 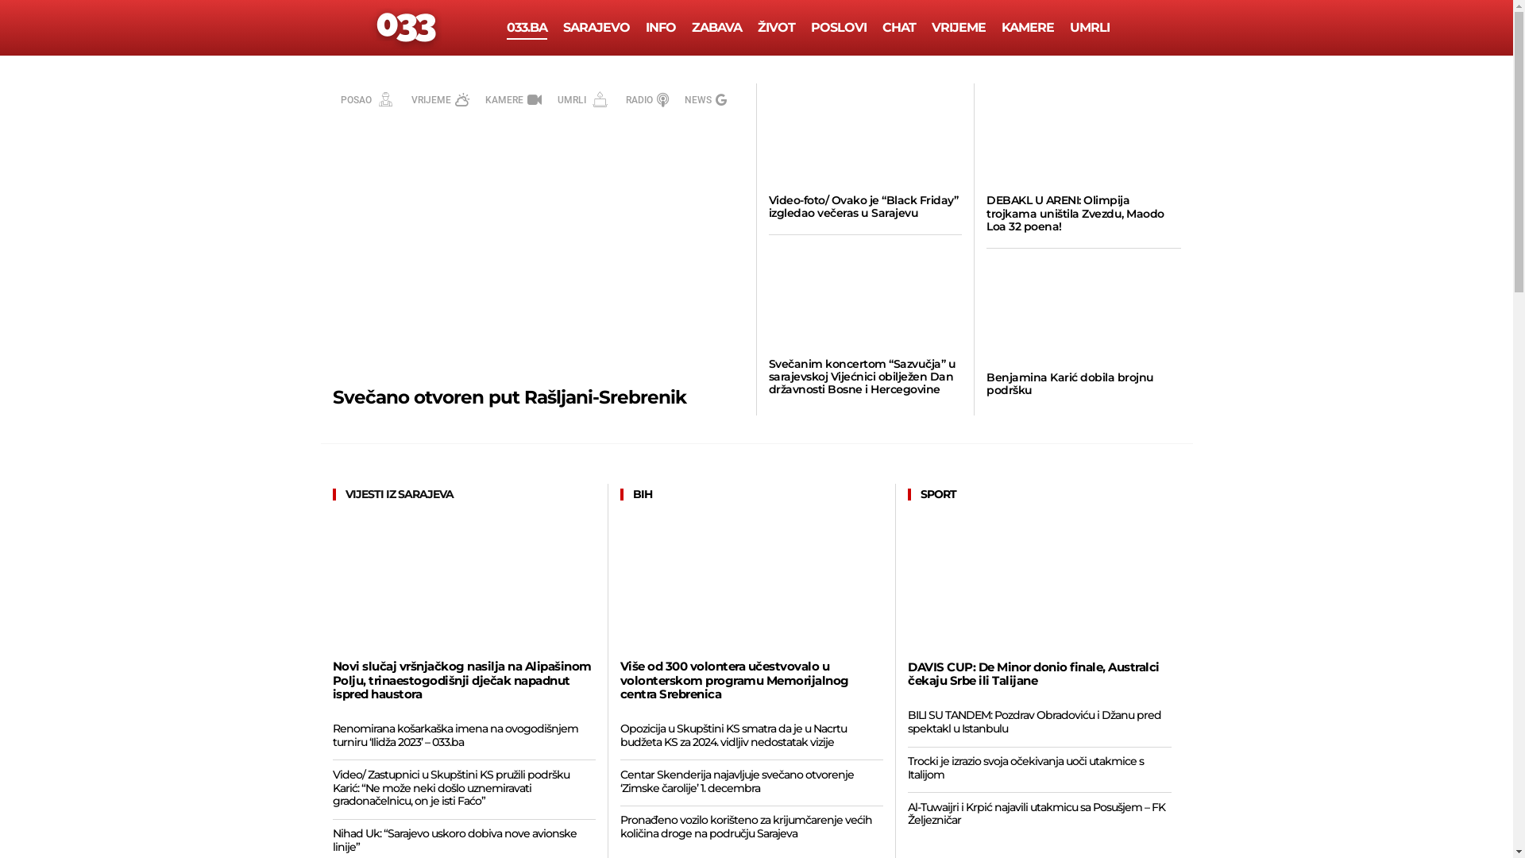 I want to click on KAMERE, so click(x=1028, y=28).